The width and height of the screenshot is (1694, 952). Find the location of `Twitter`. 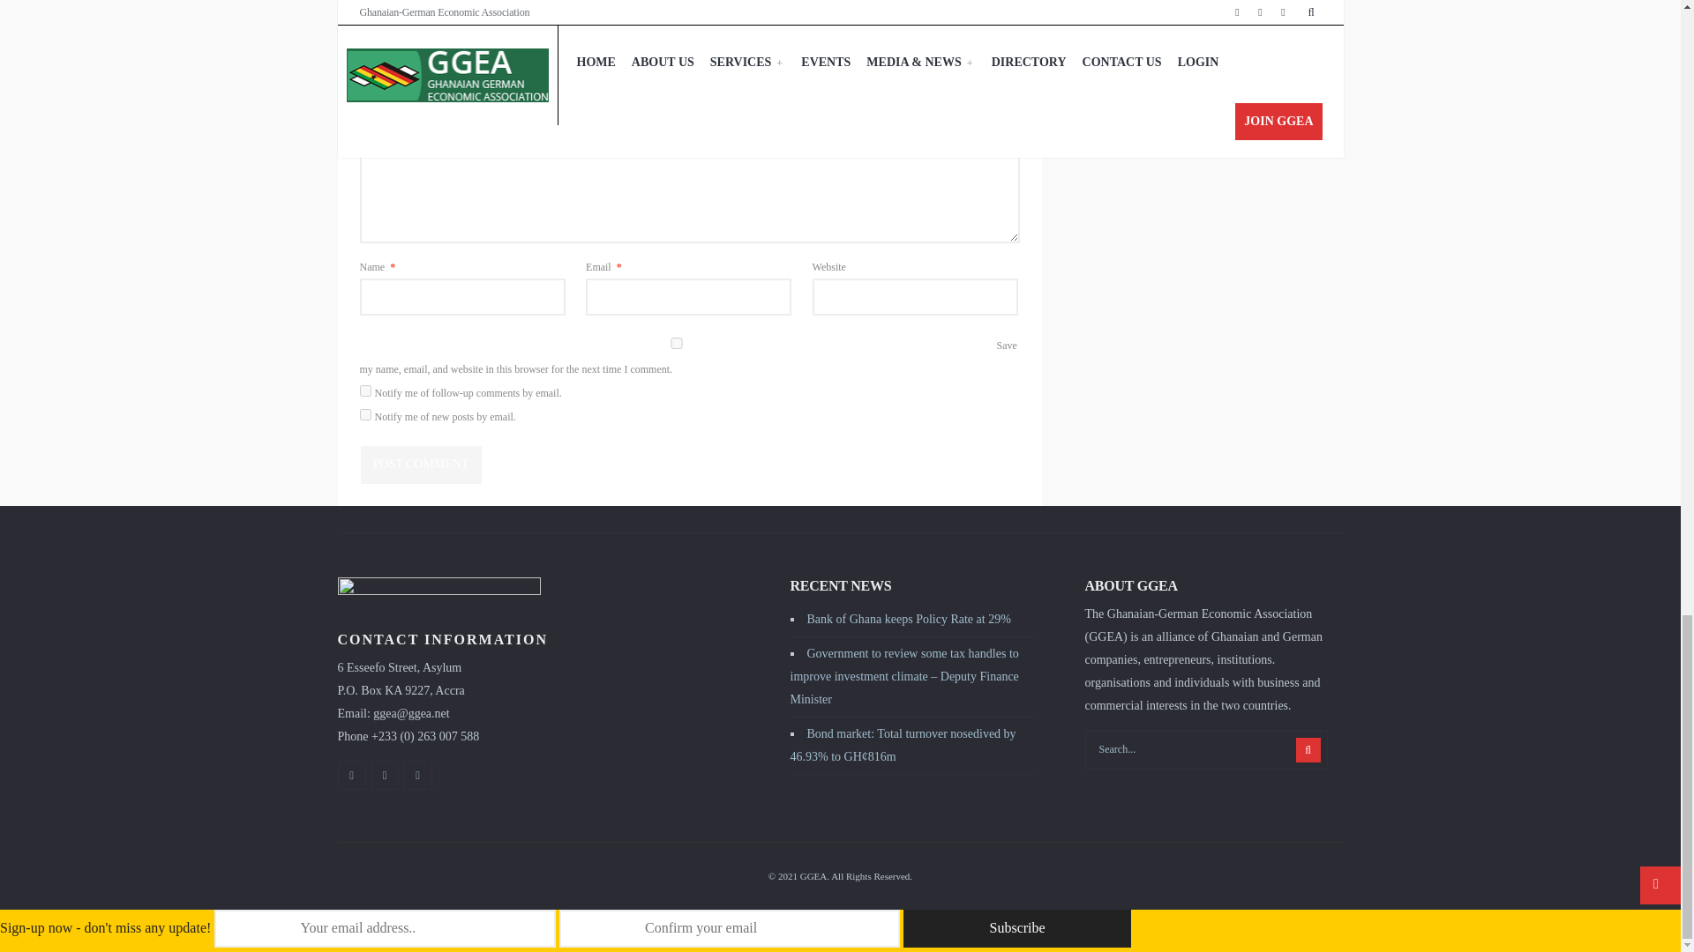

Twitter is located at coordinates (385, 776).